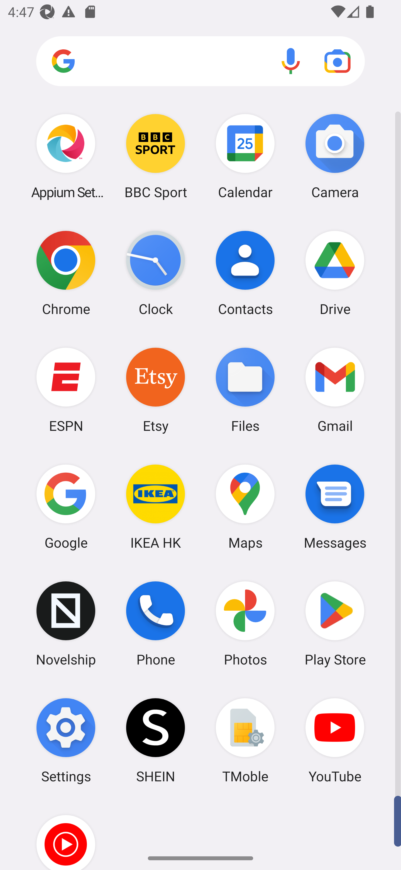 The width and height of the screenshot is (401, 870). Describe the element at coordinates (155, 156) in the screenshot. I see `BBC Sport` at that location.